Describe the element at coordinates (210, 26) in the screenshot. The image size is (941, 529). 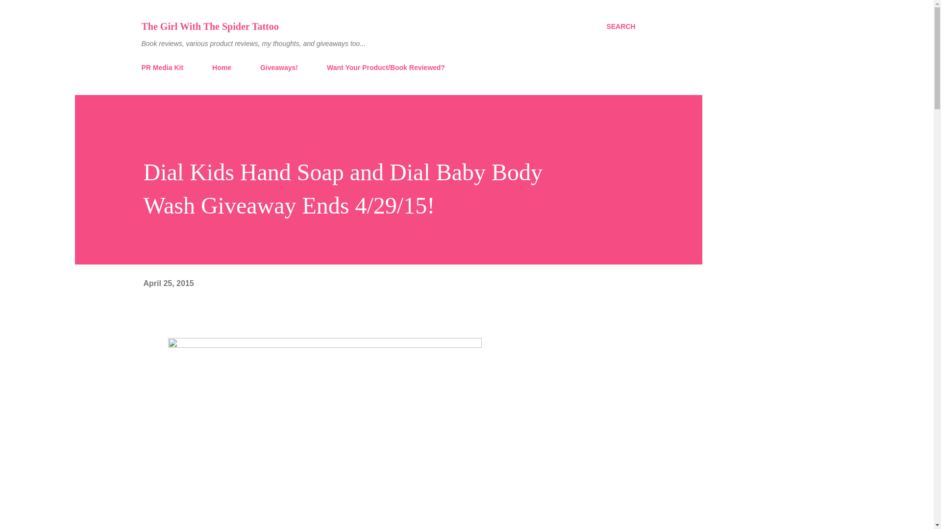
I see `The Girl With The Spider Tattoo` at that location.